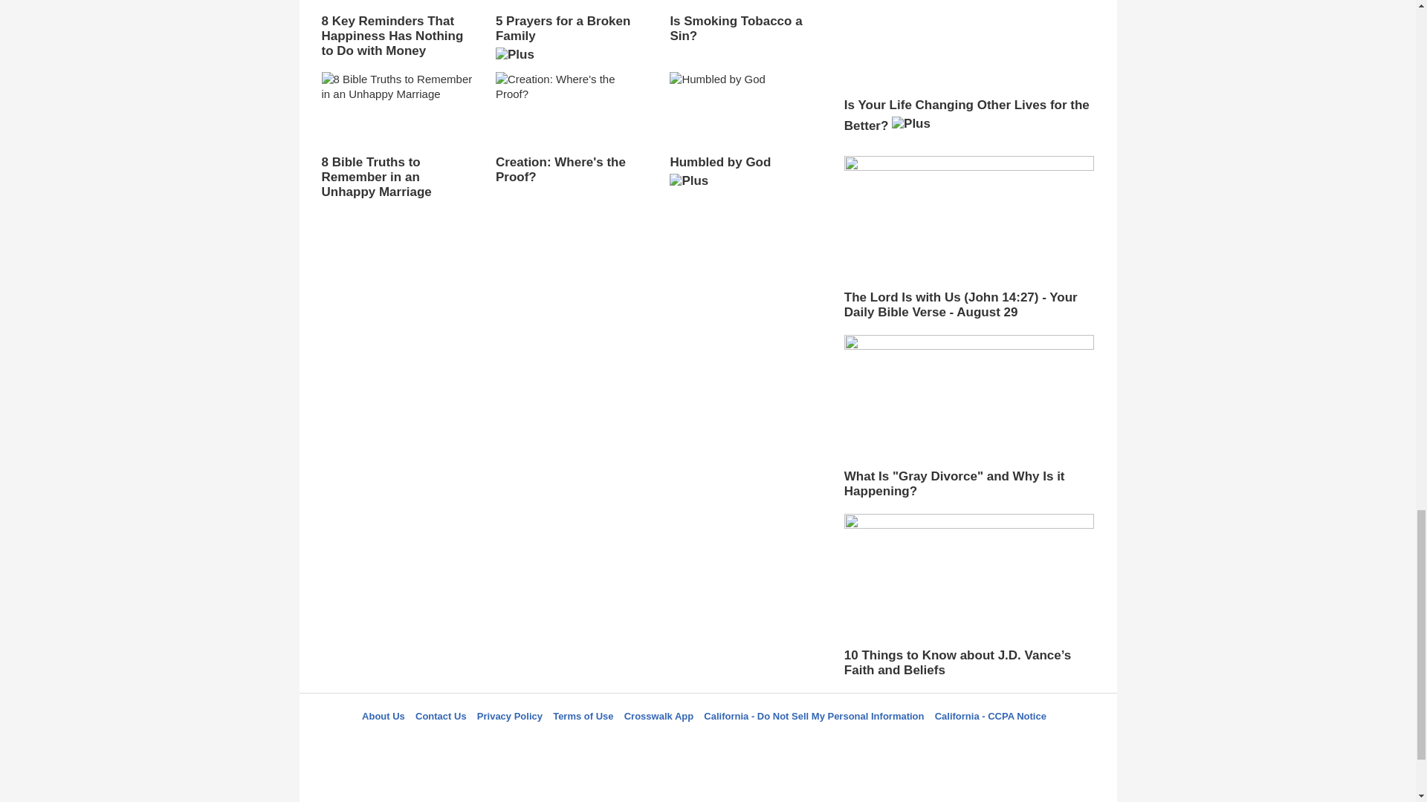 The width and height of the screenshot is (1427, 802). What do you see at coordinates (780, 743) in the screenshot?
I see `YouTube` at bounding box center [780, 743].